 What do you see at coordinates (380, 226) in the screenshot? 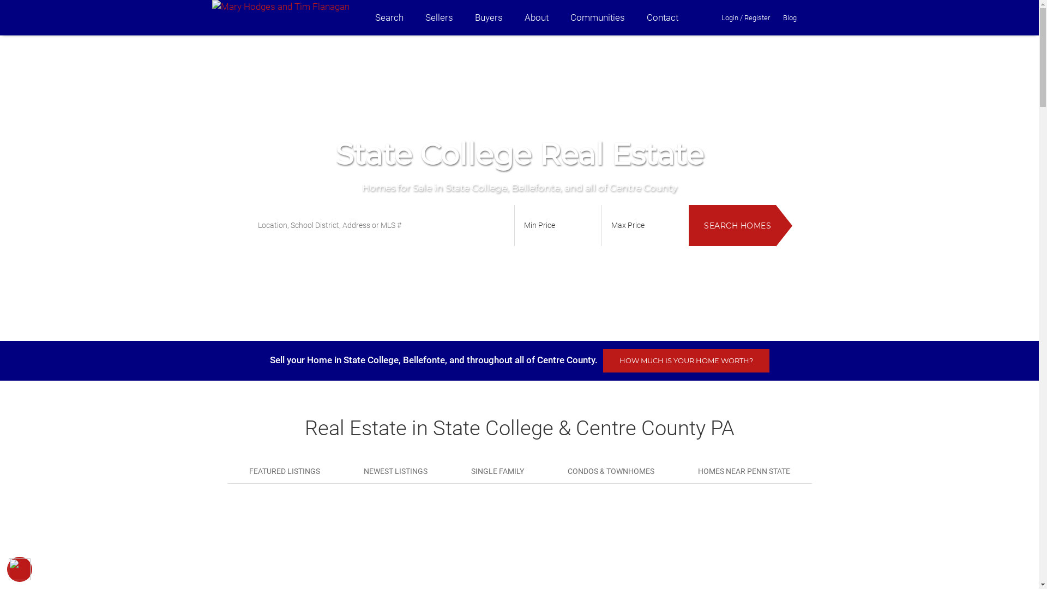
I see `Enter Location, School District, Address or MLS #` at bounding box center [380, 226].